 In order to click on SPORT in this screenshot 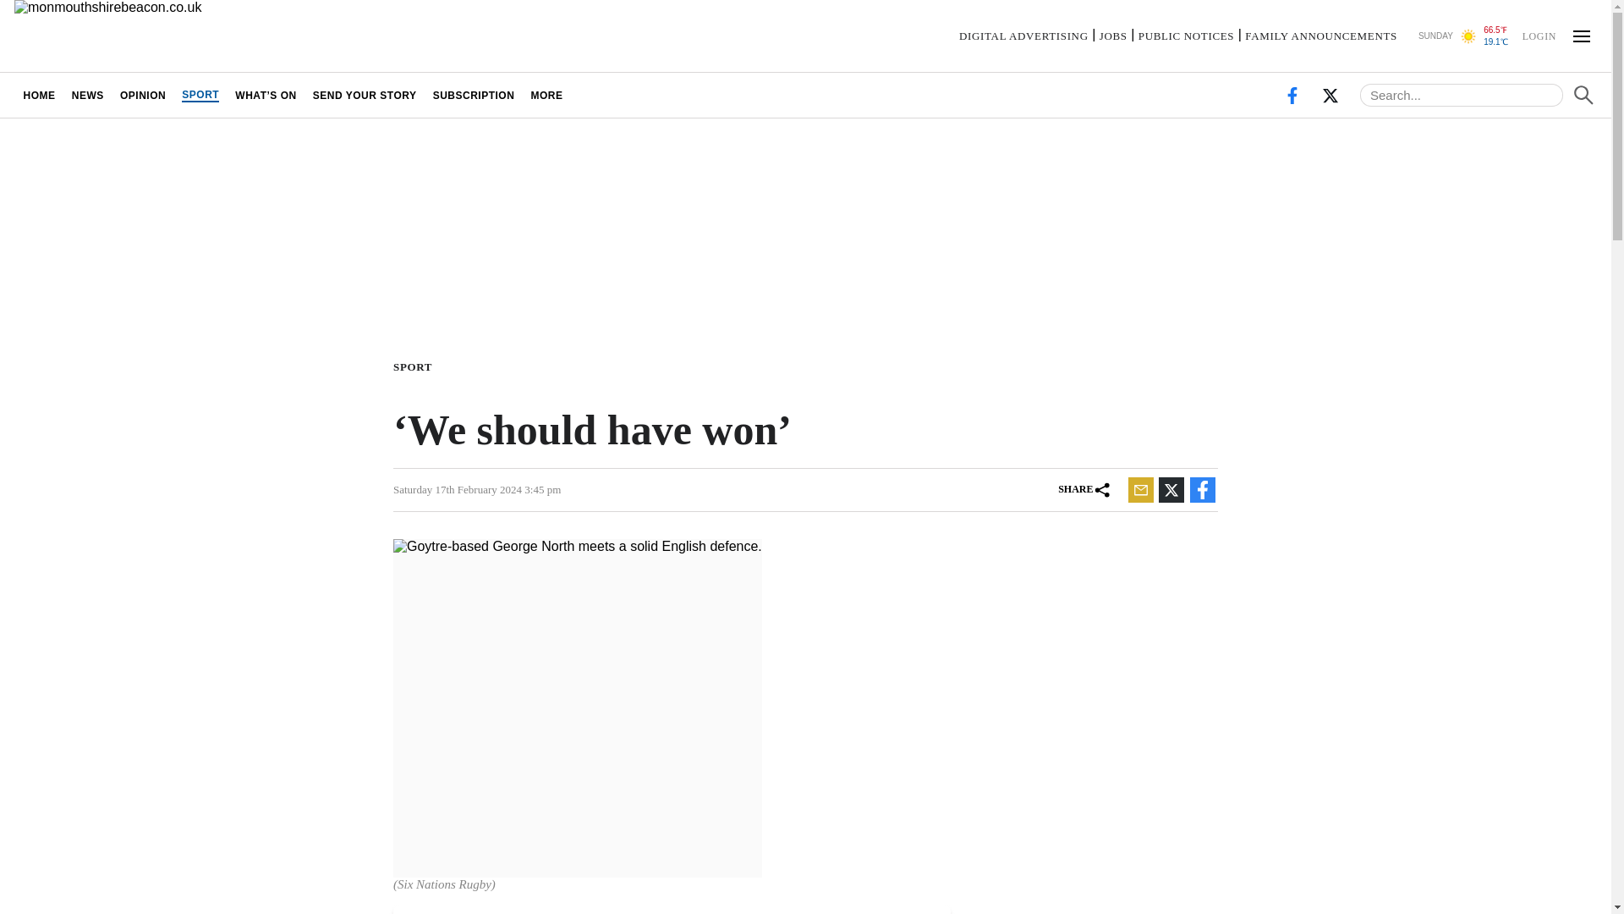, I will do `click(415, 366)`.